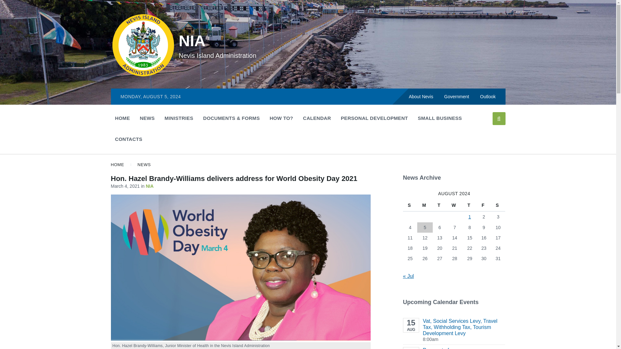 The image size is (621, 349). I want to click on About Nevis, so click(420, 96).